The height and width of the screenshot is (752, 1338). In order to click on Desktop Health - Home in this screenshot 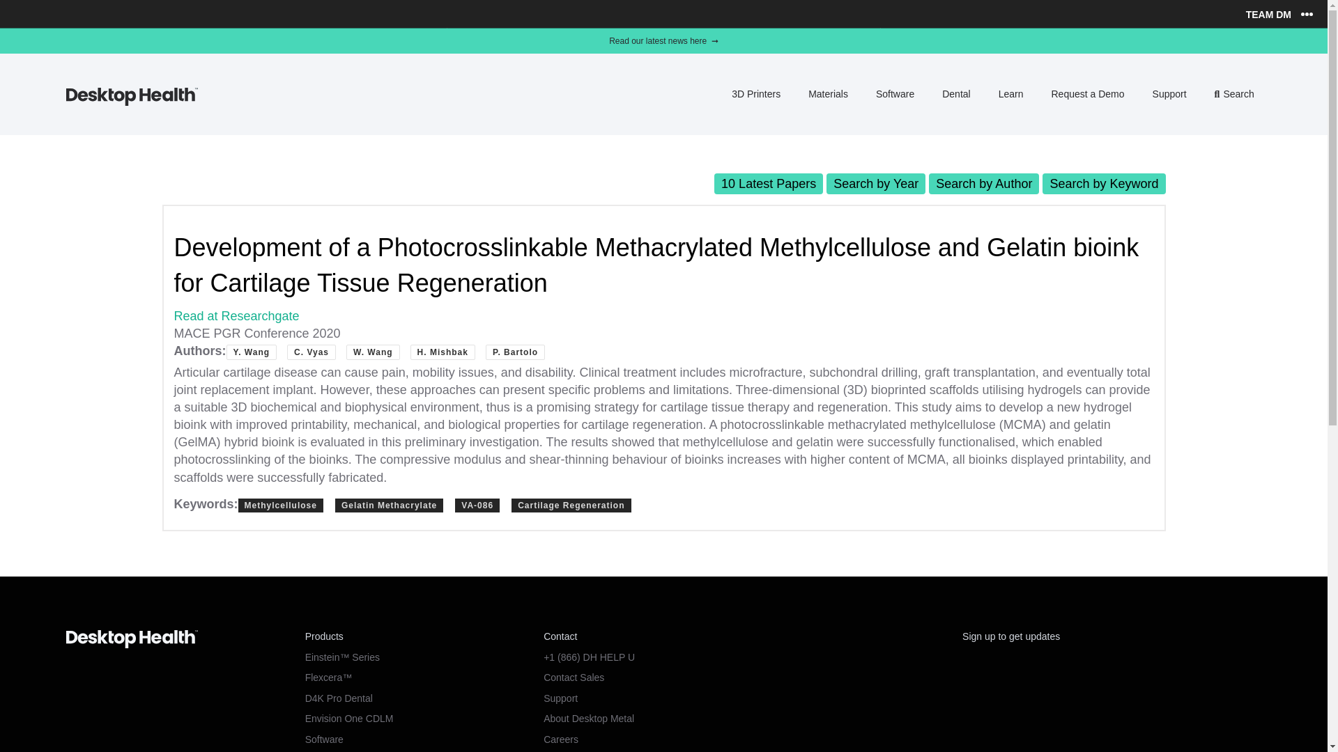, I will do `click(132, 102)`.